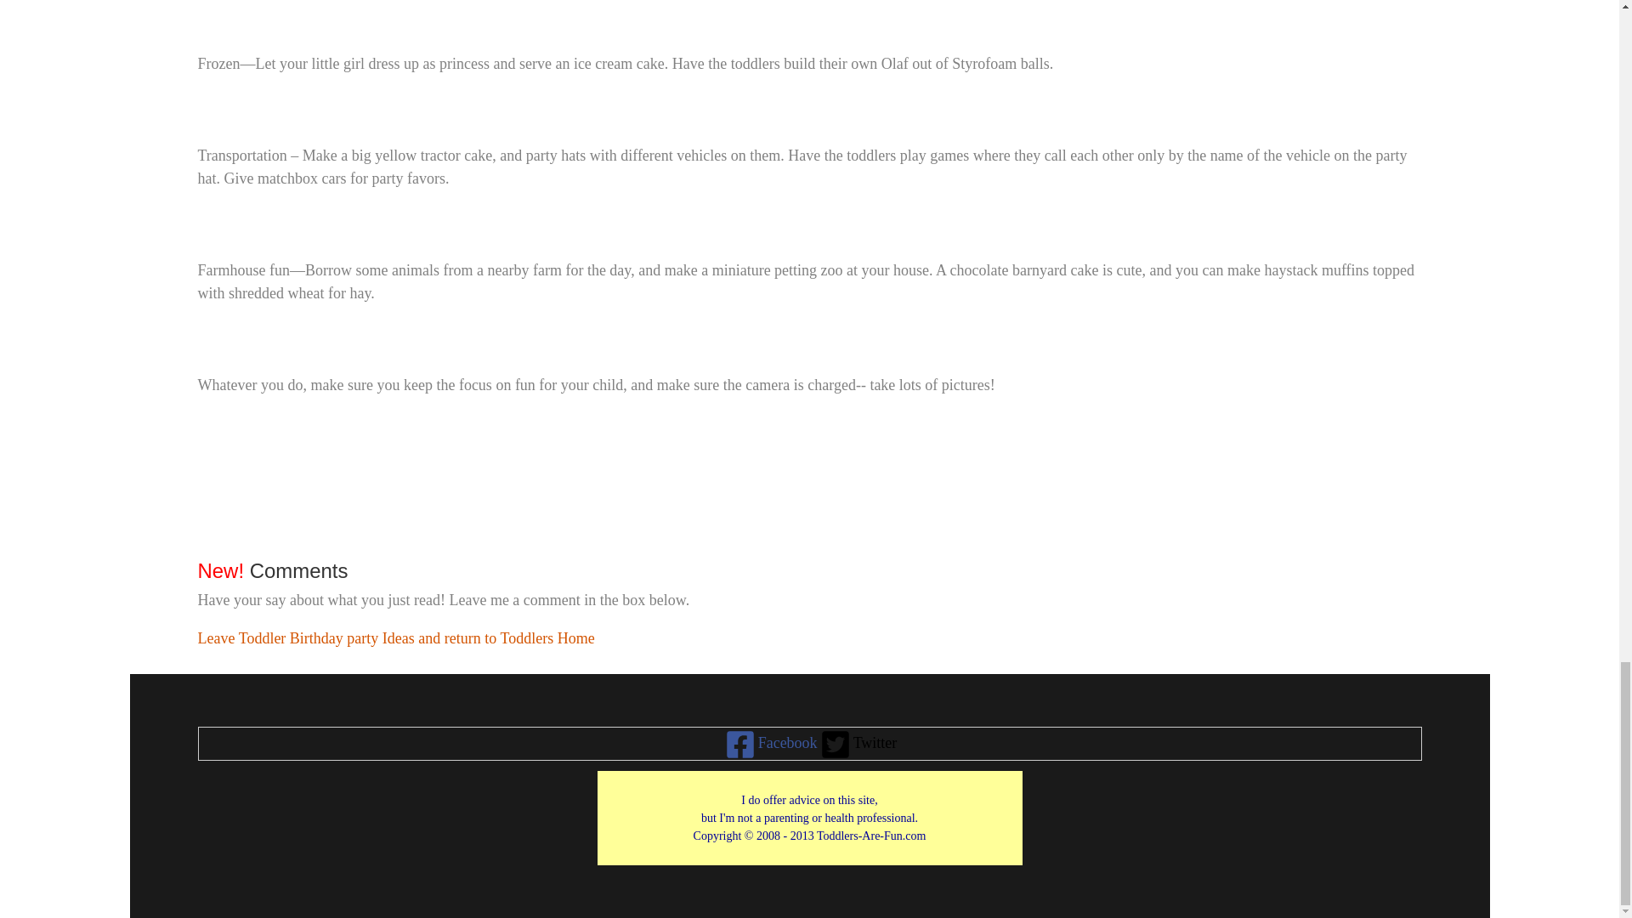  What do you see at coordinates (770, 744) in the screenshot?
I see `Facebook` at bounding box center [770, 744].